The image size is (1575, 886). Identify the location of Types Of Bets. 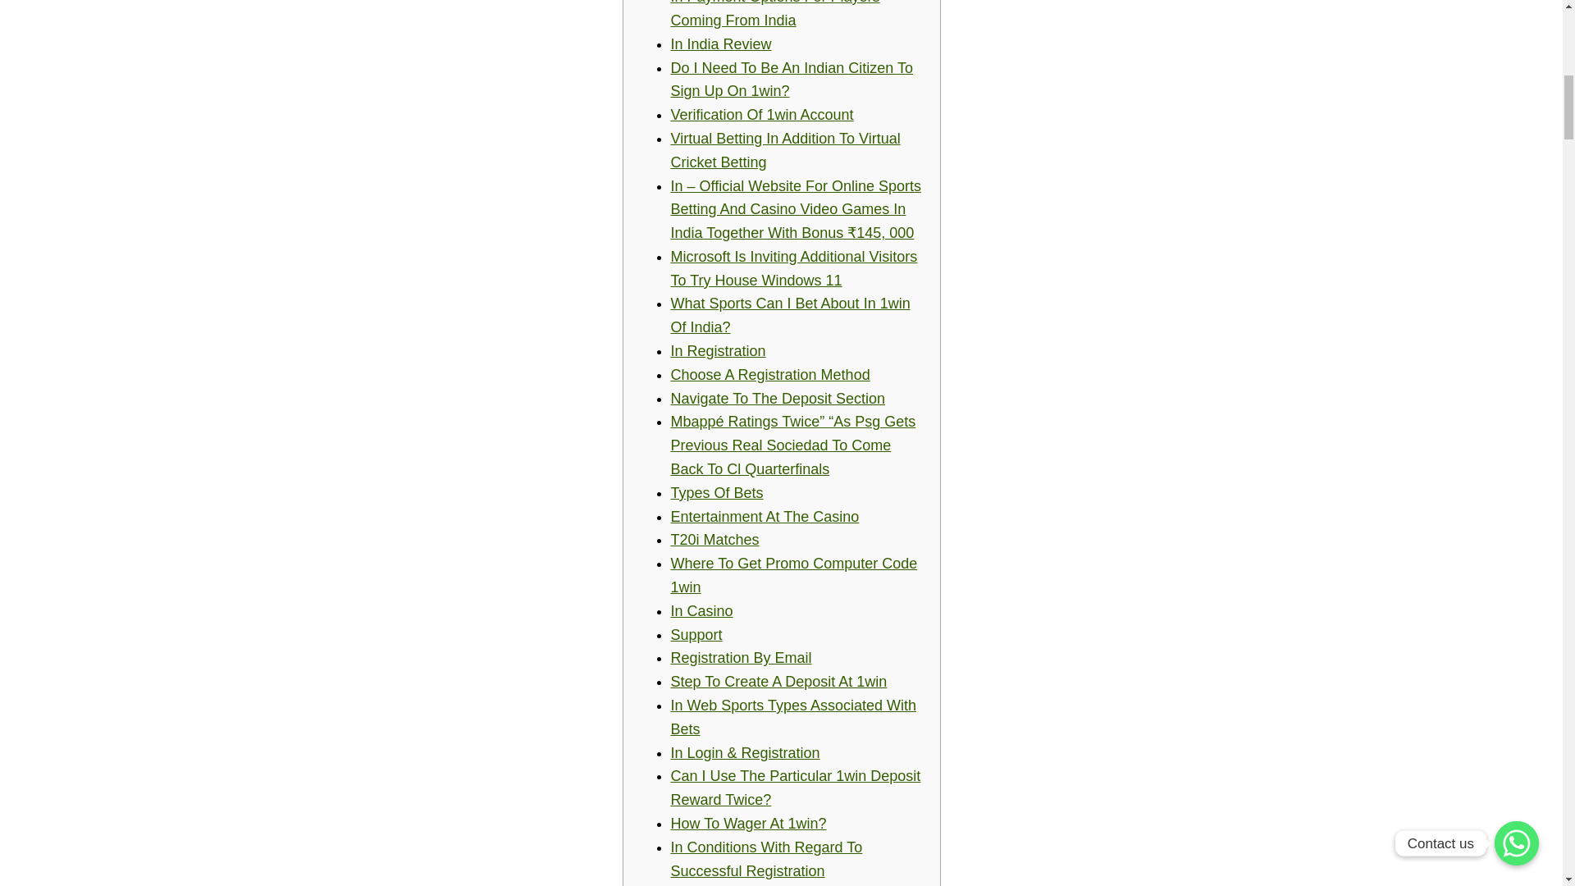
(717, 492).